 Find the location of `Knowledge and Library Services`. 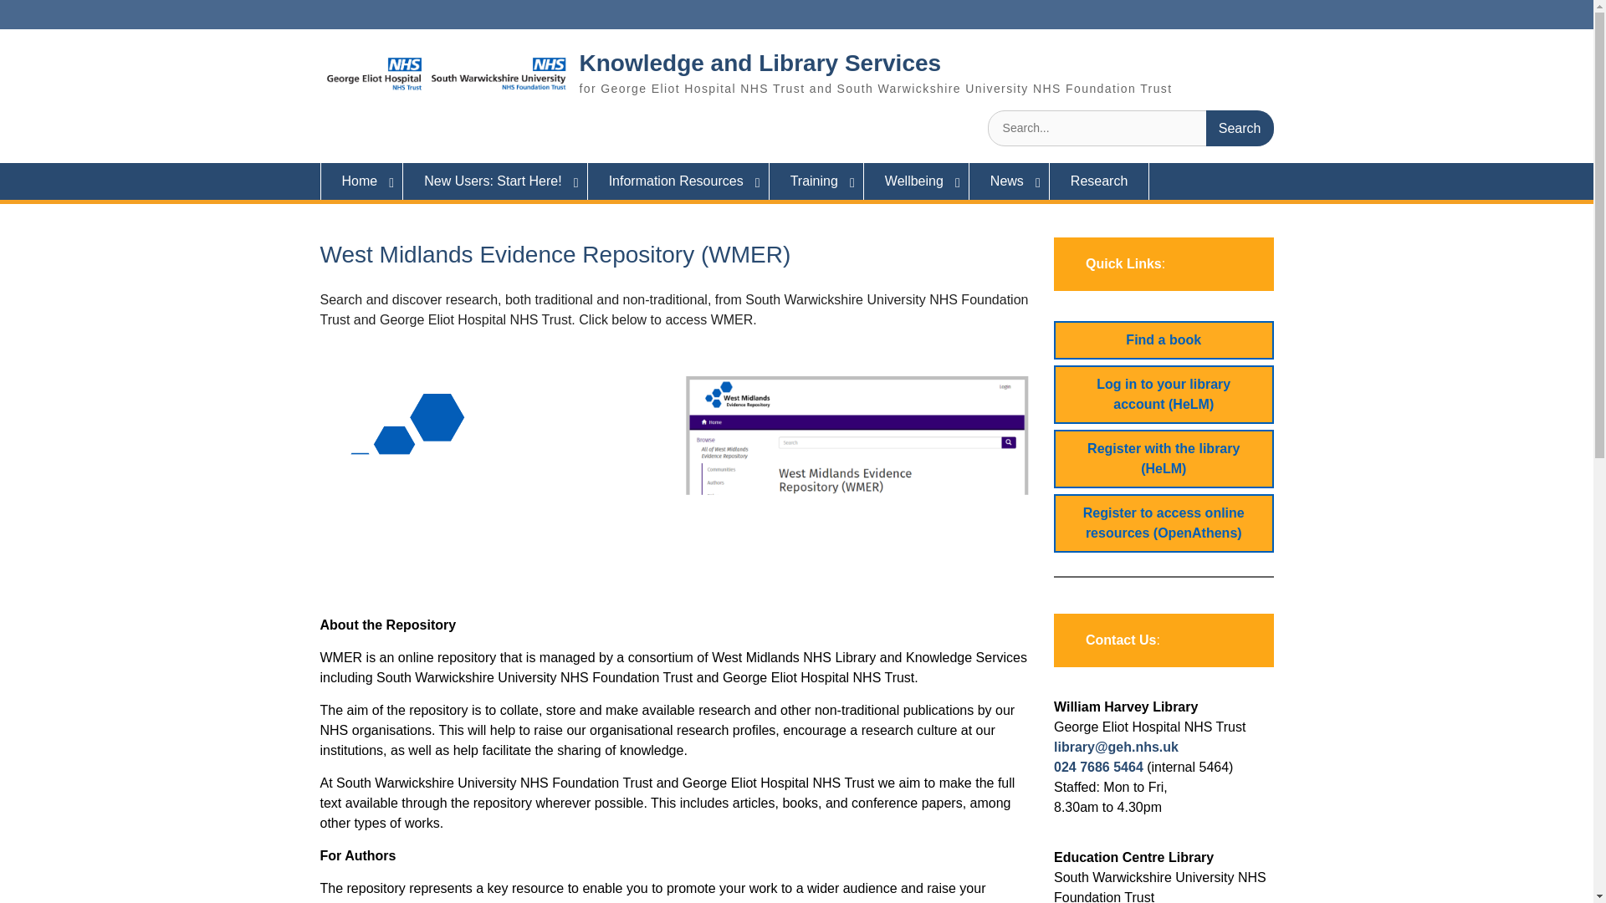

Knowledge and Library Services is located at coordinates (760, 63).